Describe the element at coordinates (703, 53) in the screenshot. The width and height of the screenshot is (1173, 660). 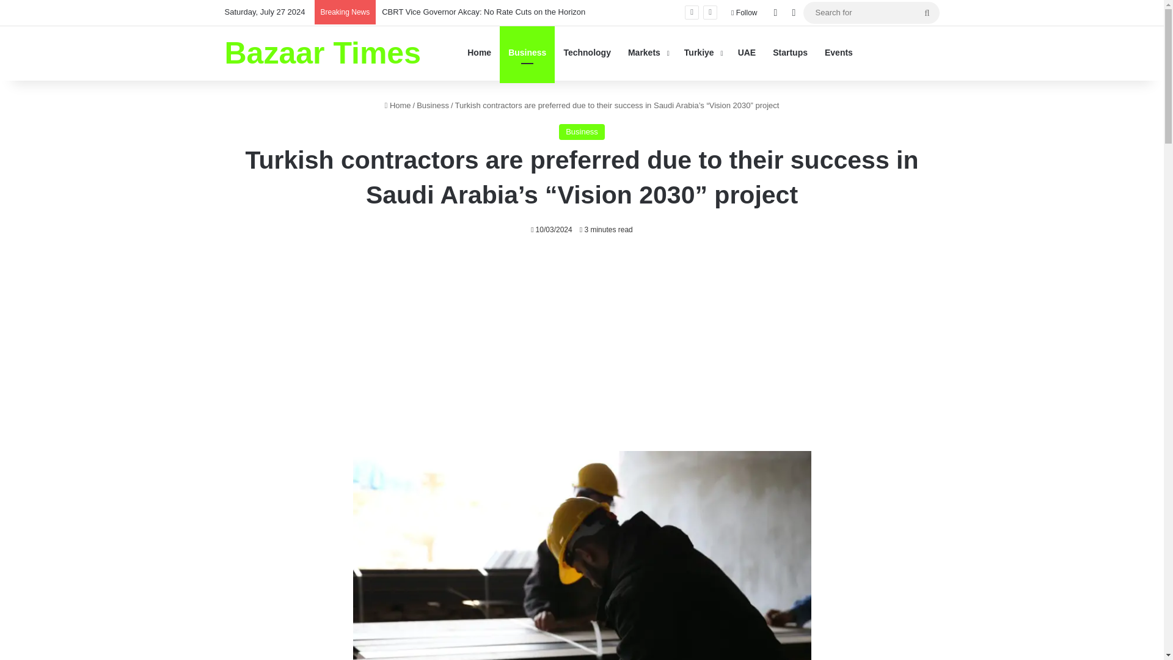
I see `Turkiye` at that location.